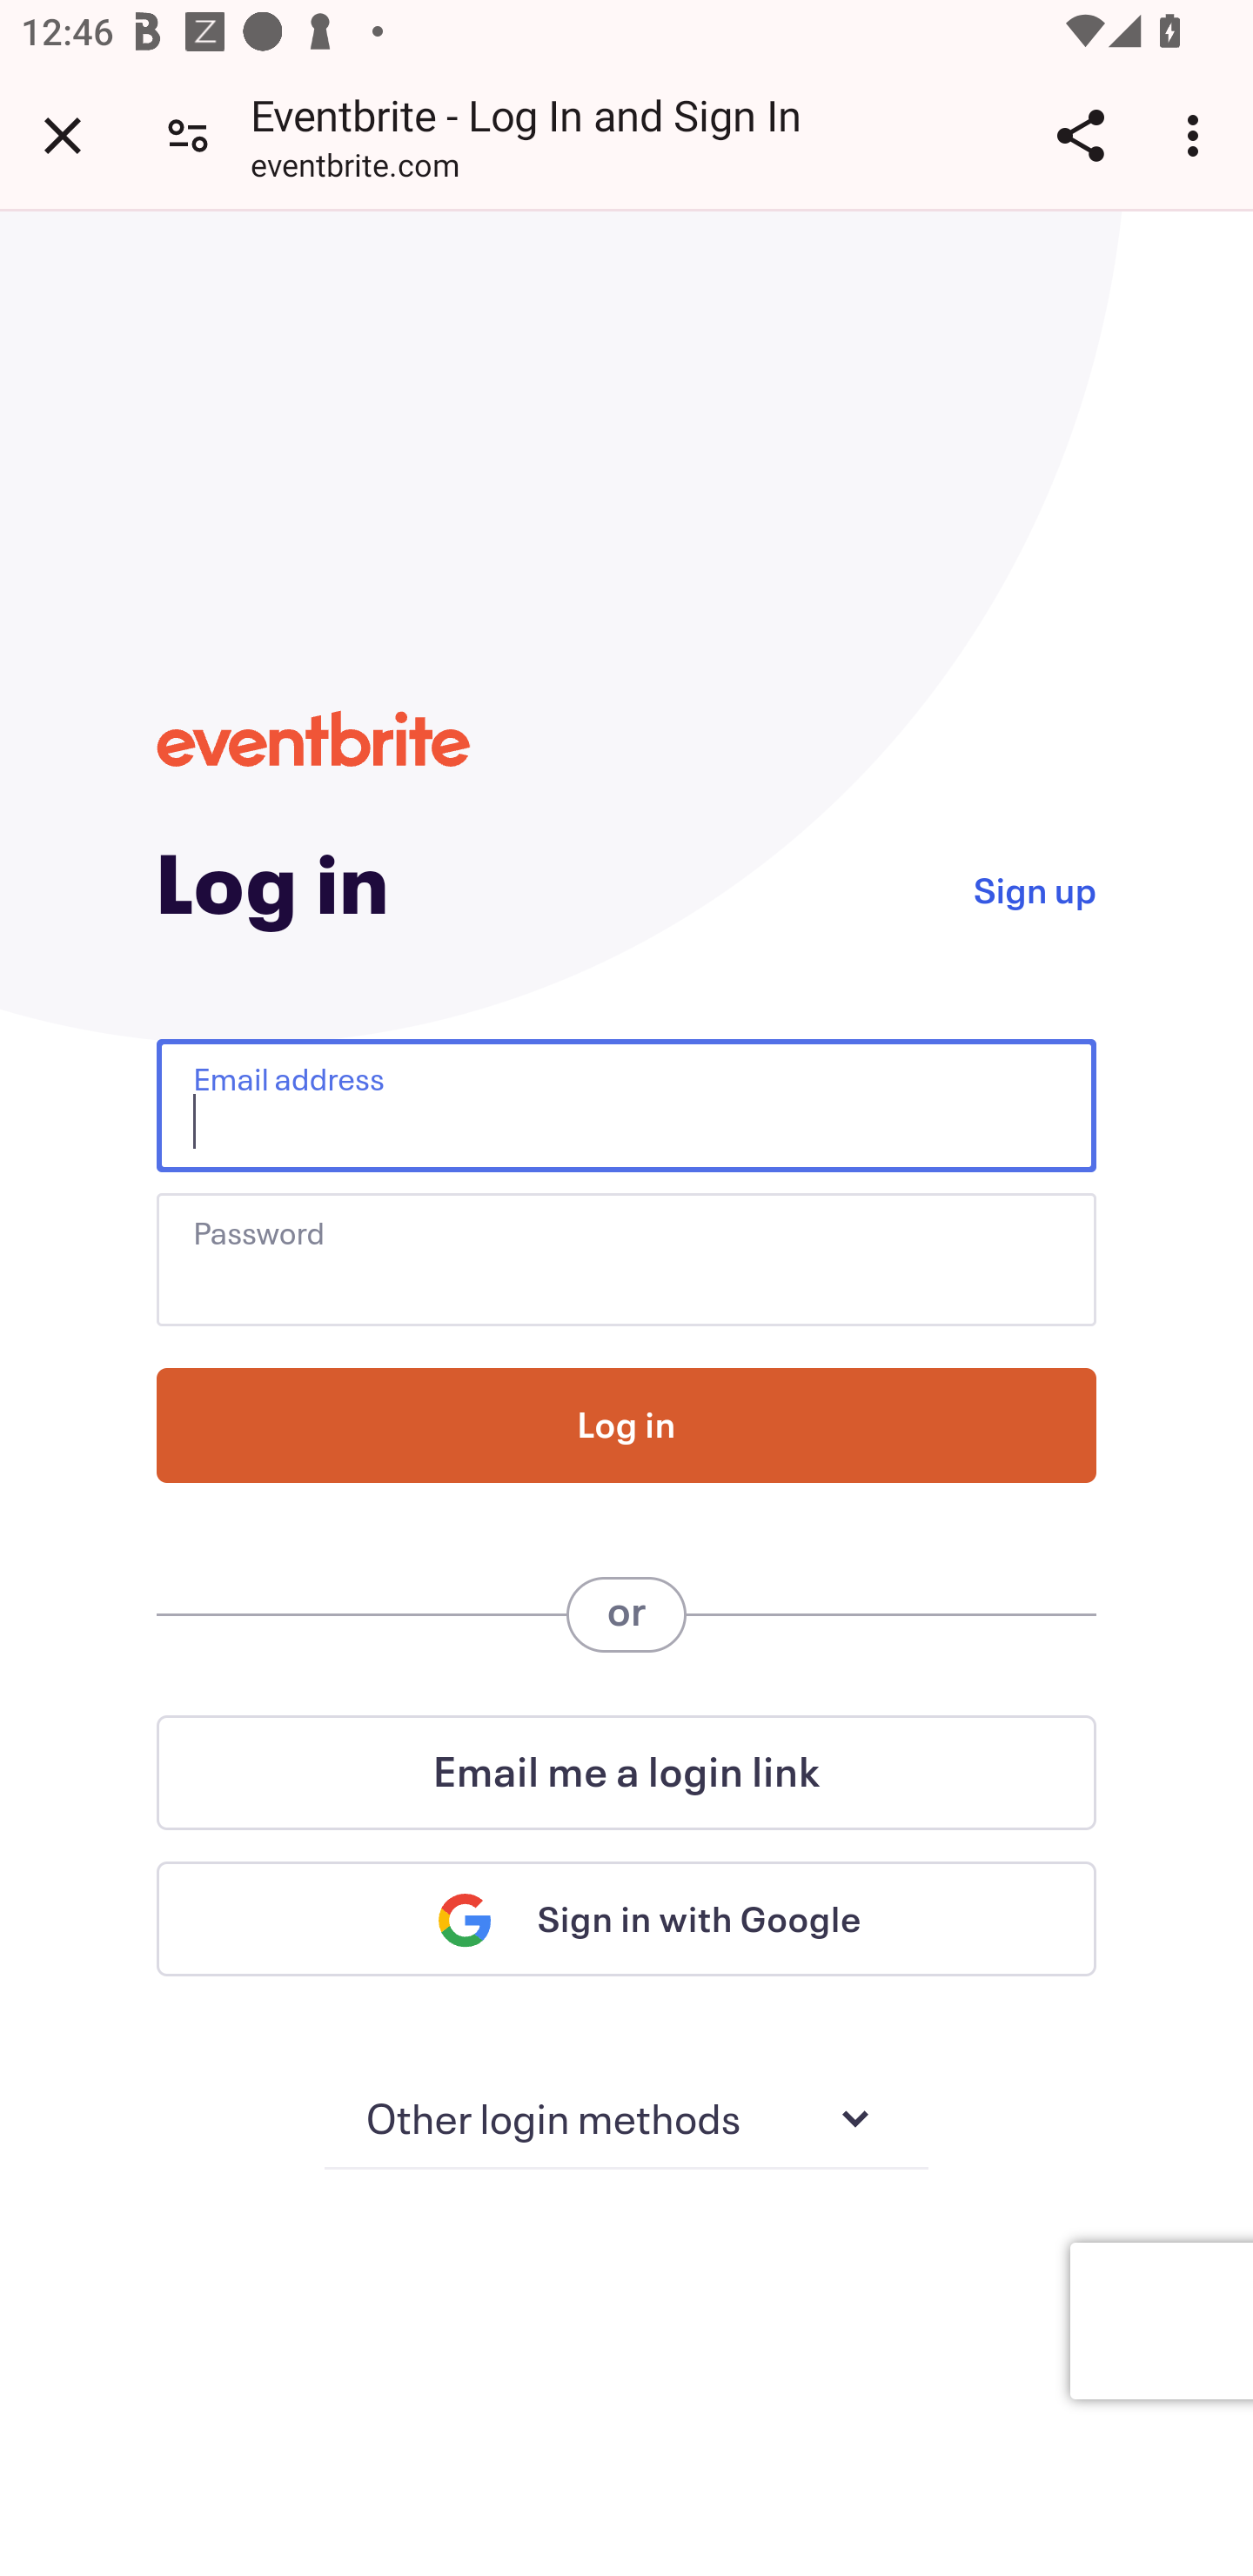 This screenshot has height=2576, width=1253. Describe the element at coordinates (355, 169) in the screenshot. I see `eventbrite.com` at that location.